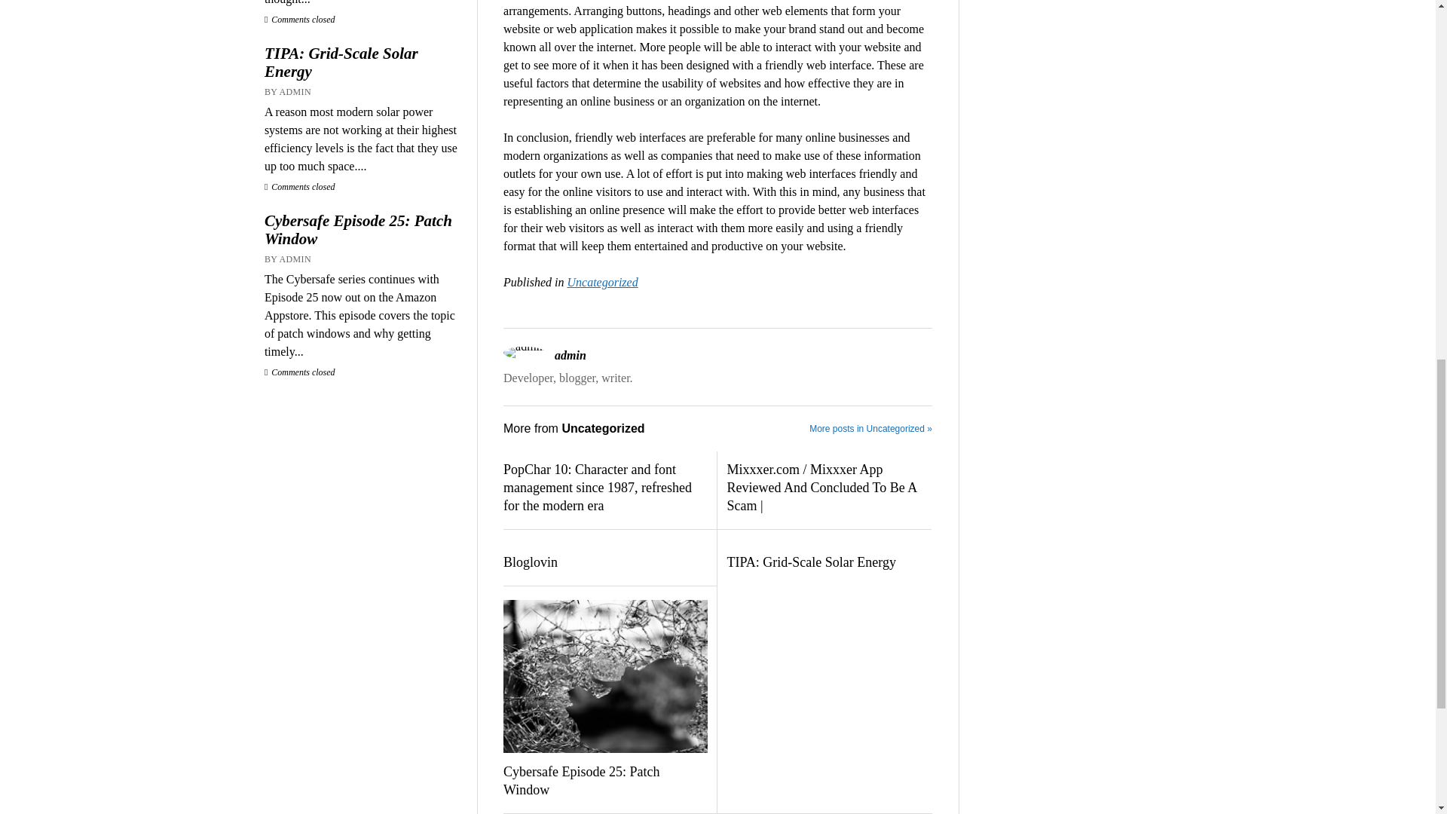 This screenshot has width=1447, height=814. I want to click on View all posts in Uncategorized, so click(602, 282).